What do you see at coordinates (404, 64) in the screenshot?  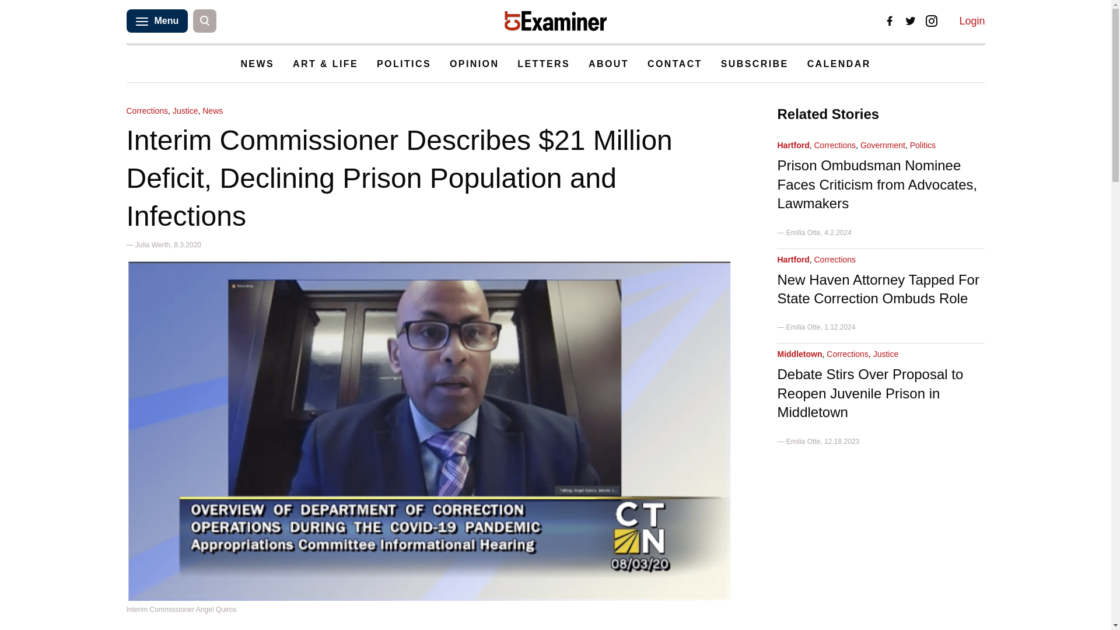 I see `POLITICS` at bounding box center [404, 64].